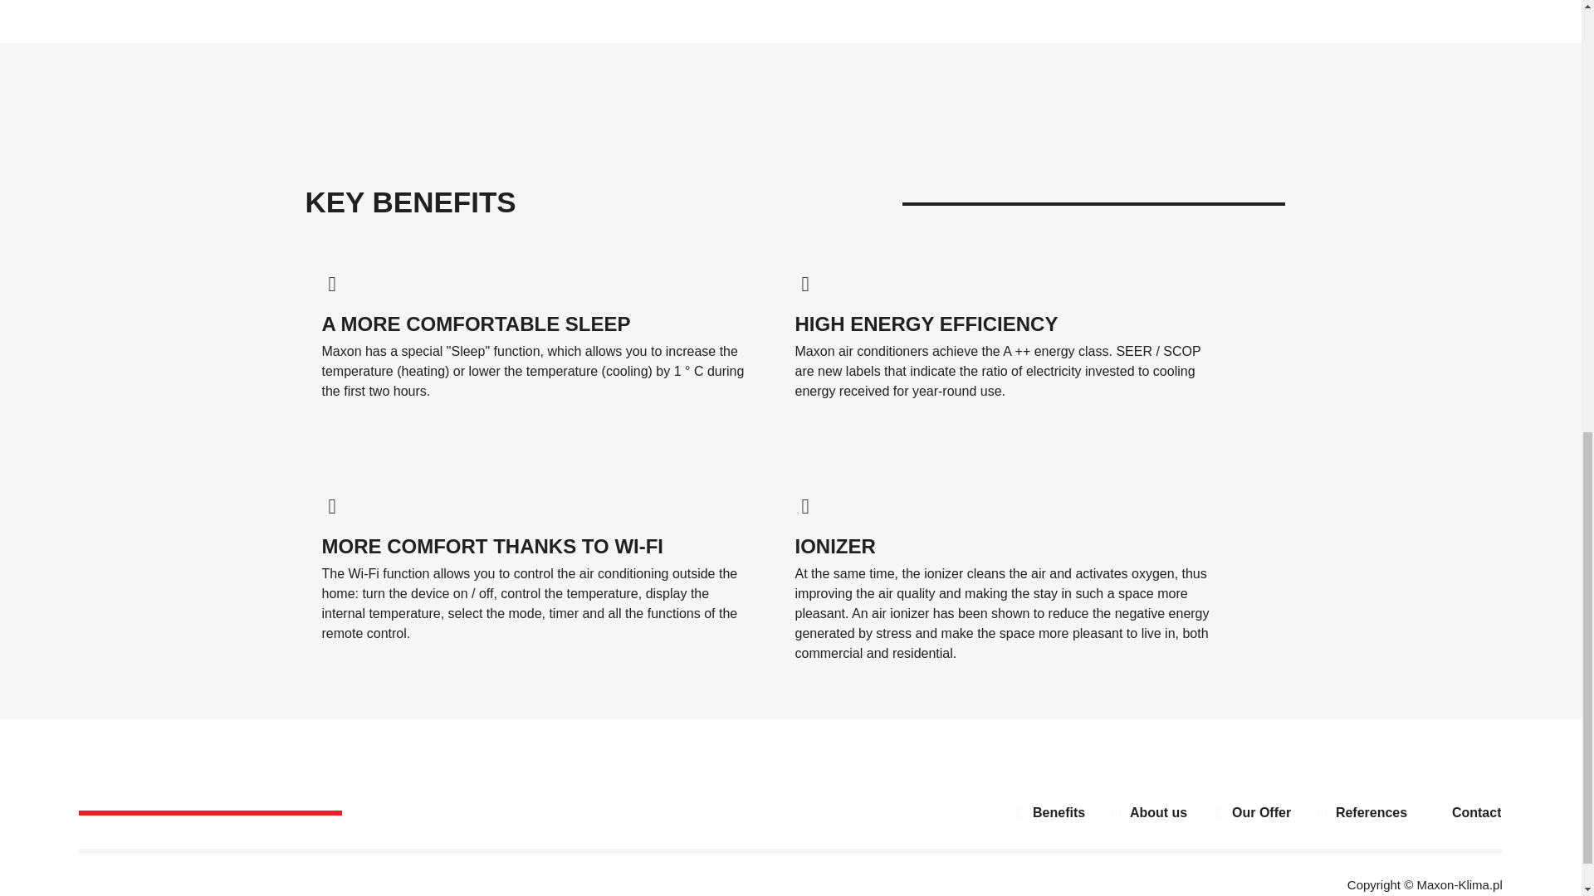  What do you see at coordinates (1247, 813) in the screenshot?
I see `Our Offer` at bounding box center [1247, 813].